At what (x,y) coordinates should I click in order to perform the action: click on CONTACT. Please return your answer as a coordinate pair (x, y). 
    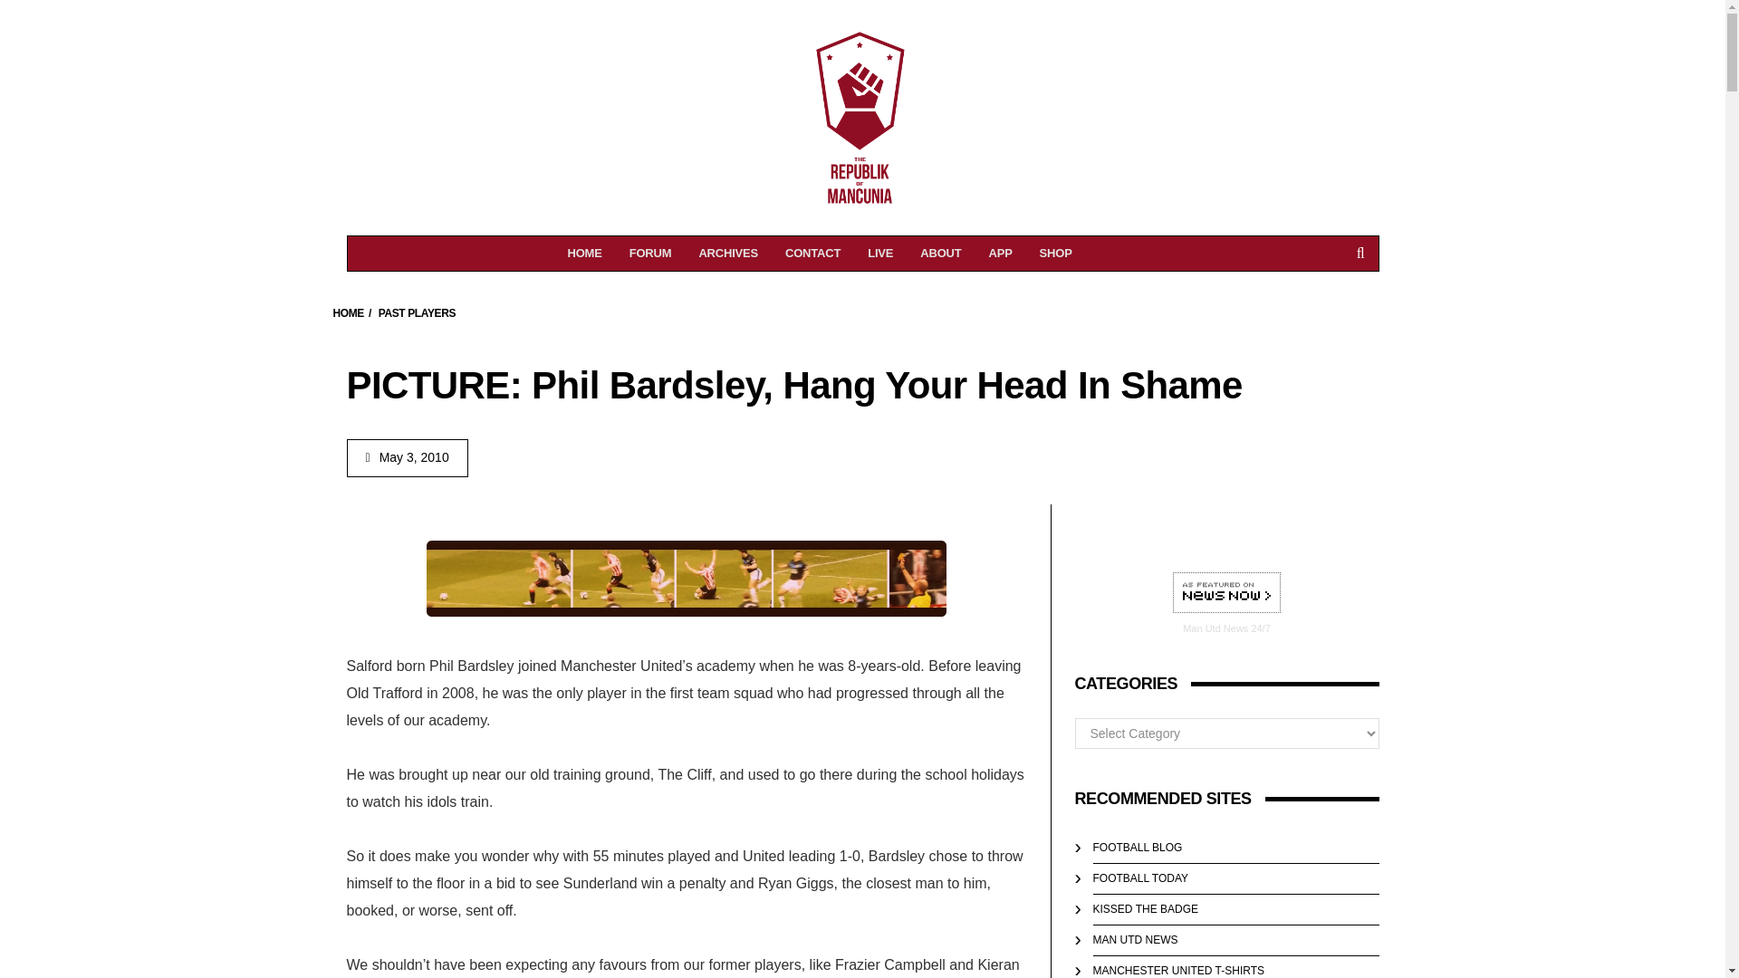
    Looking at the image, I should click on (812, 254).